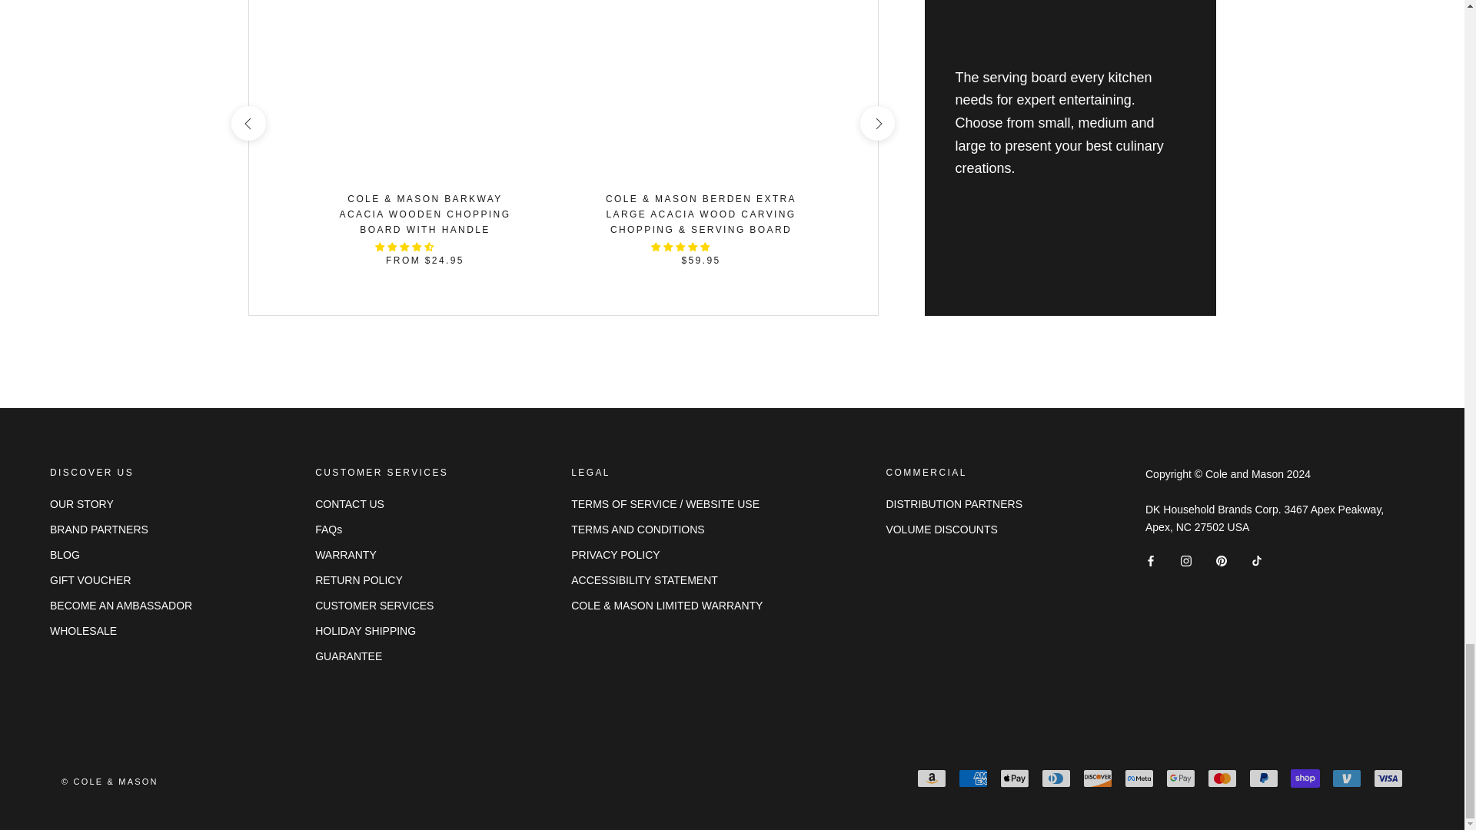 The height and width of the screenshot is (830, 1476). Describe the element at coordinates (1181, 778) in the screenshot. I see `Google Pay` at that location.